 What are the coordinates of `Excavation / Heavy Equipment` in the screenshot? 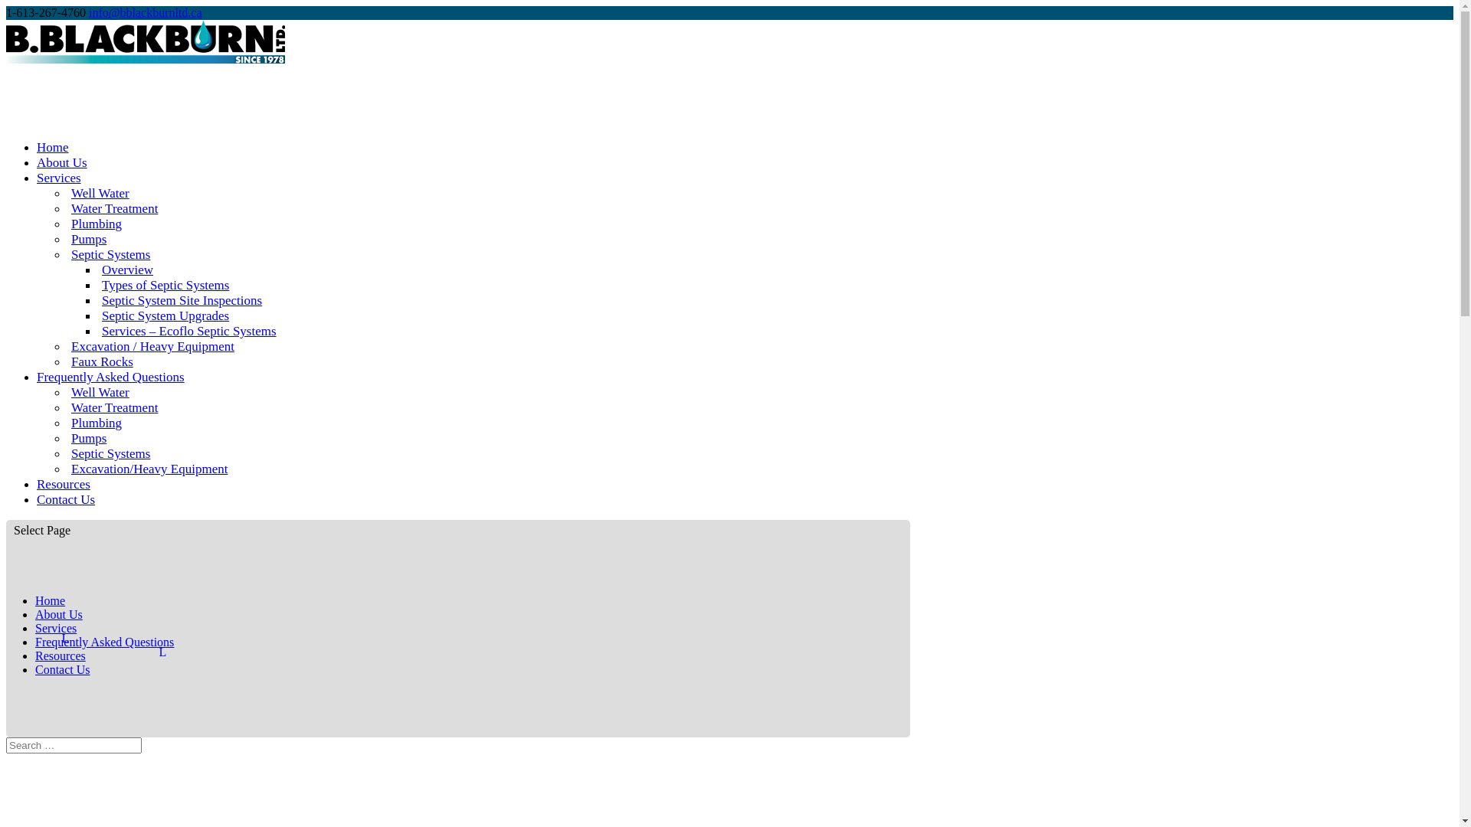 It's located at (153, 346).